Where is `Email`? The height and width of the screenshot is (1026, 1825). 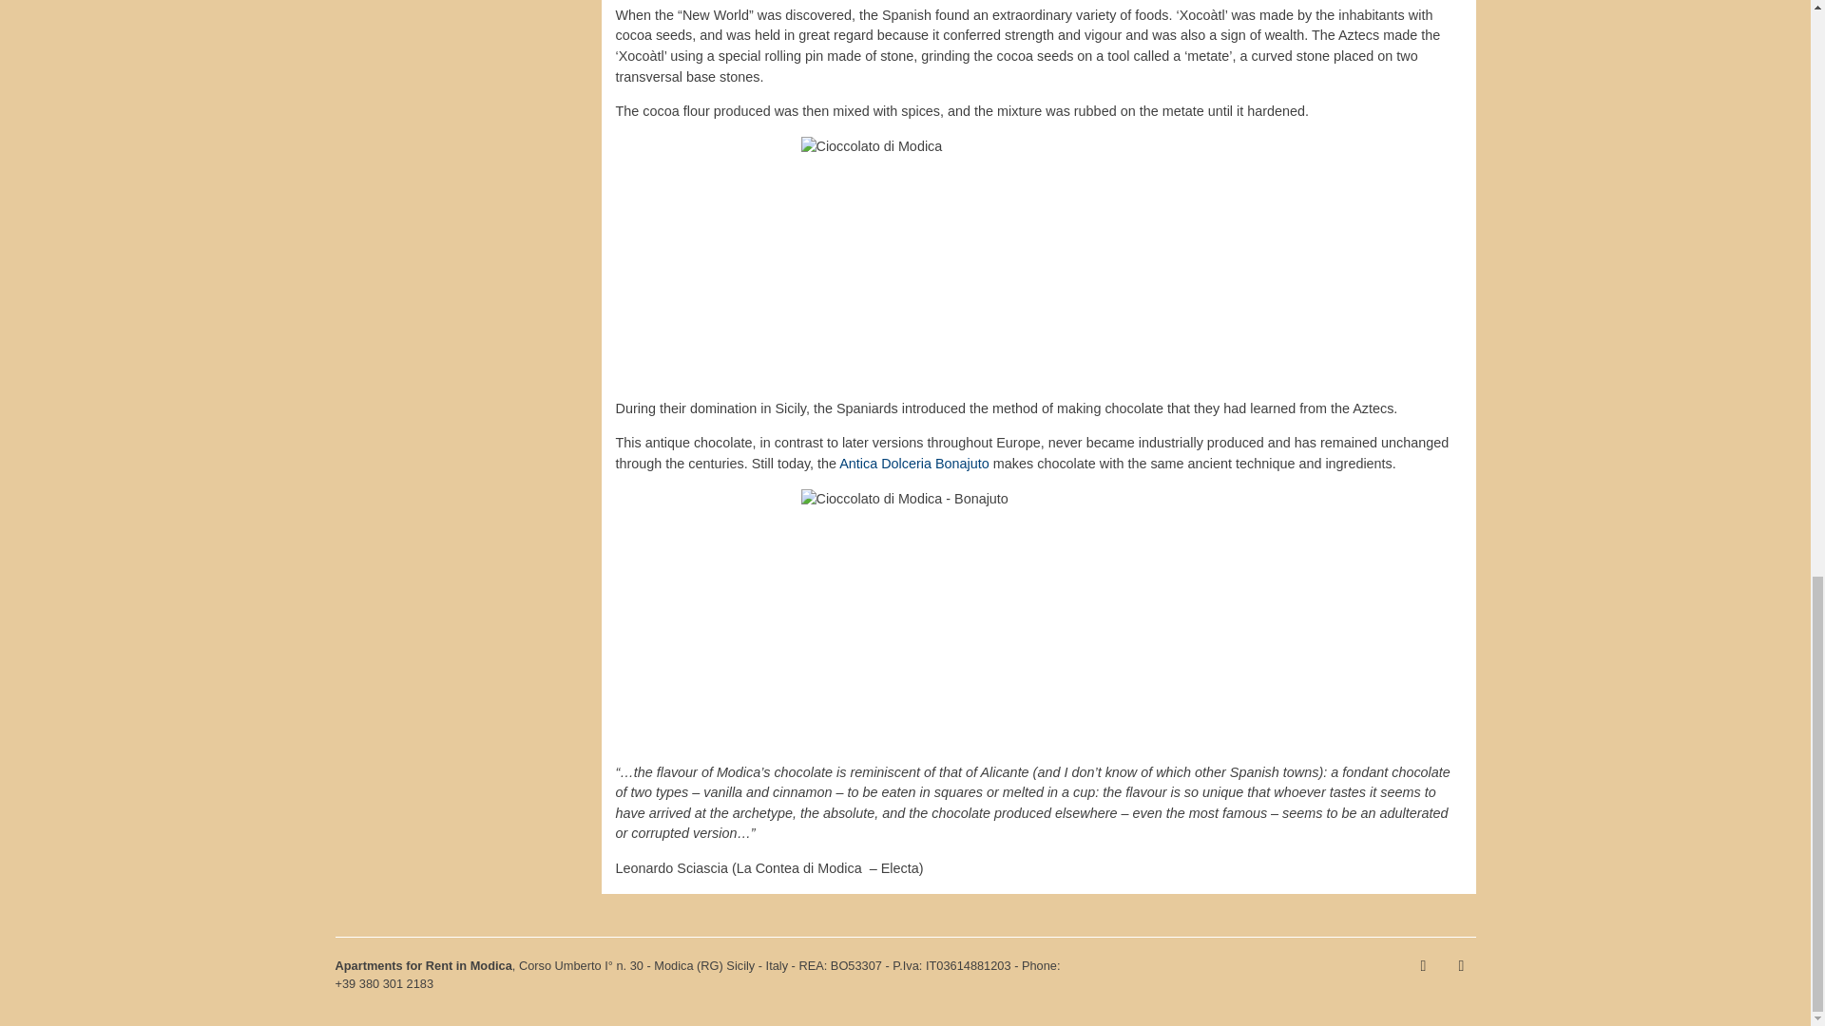
Email is located at coordinates (1460, 966).